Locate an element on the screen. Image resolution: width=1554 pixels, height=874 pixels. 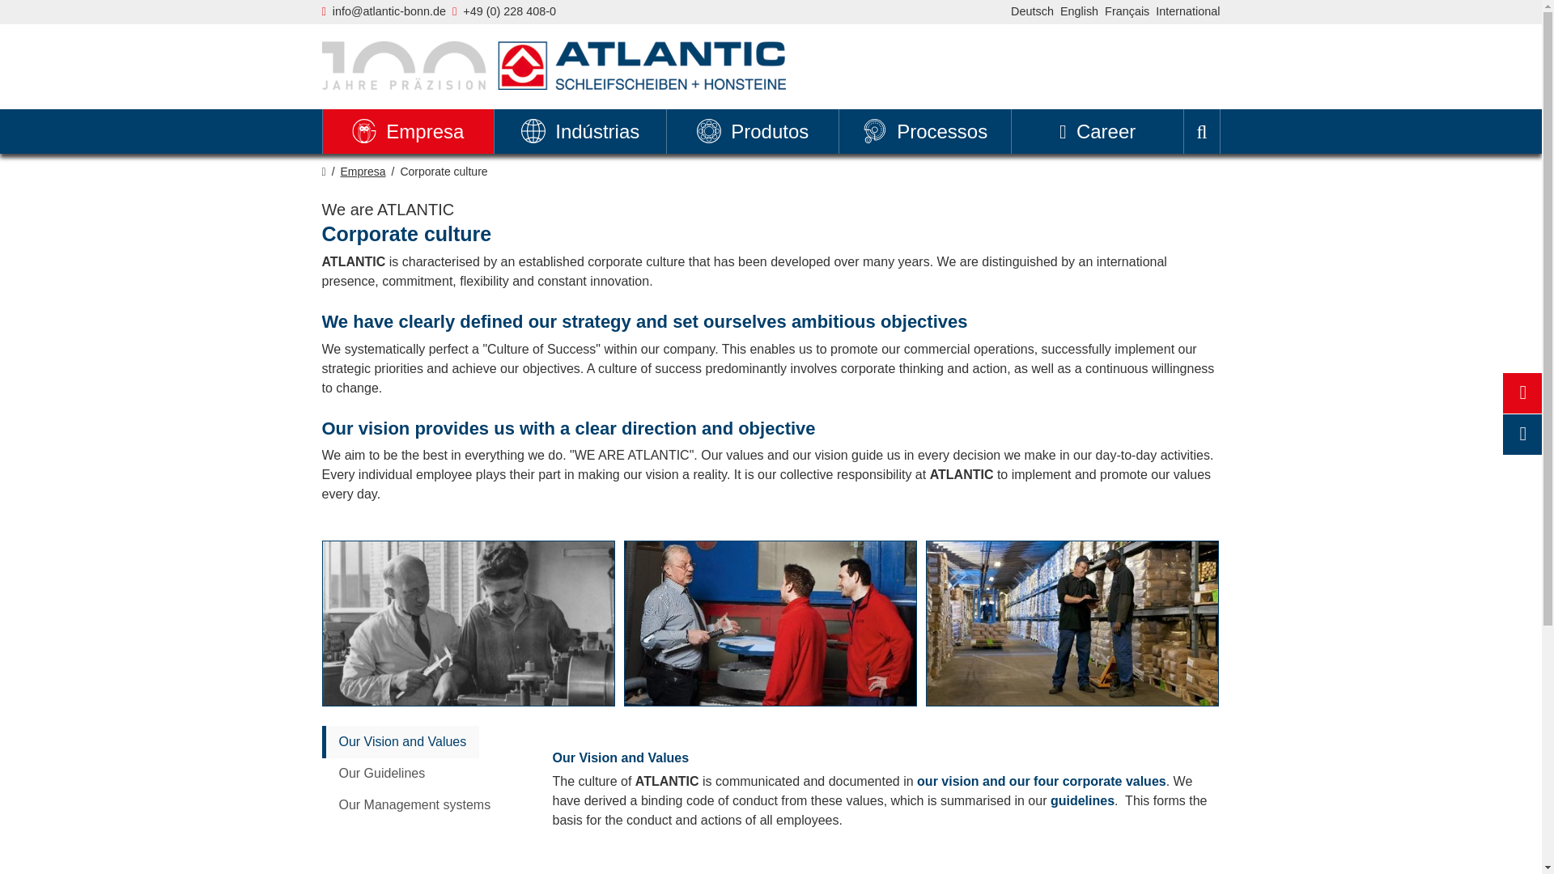
Deutsch is located at coordinates (1032, 11).